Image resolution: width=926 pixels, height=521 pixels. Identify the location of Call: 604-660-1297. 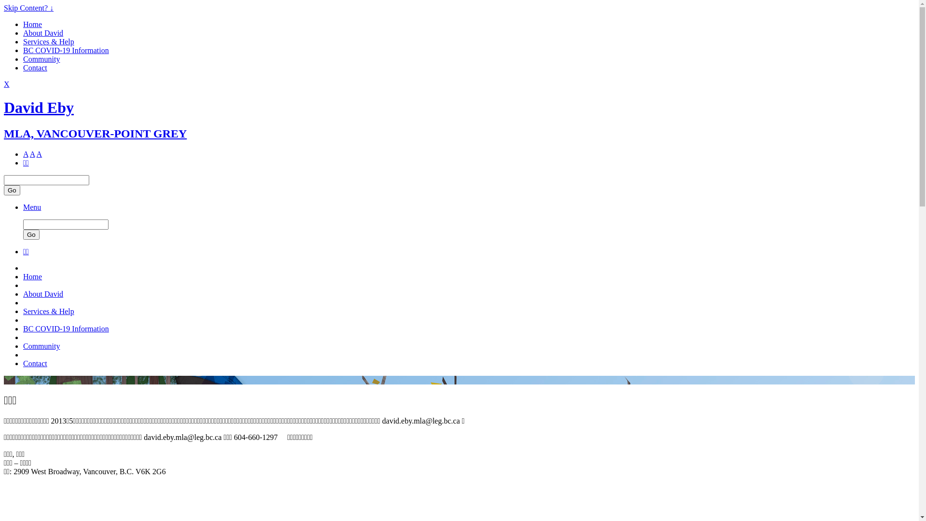
(282, 438).